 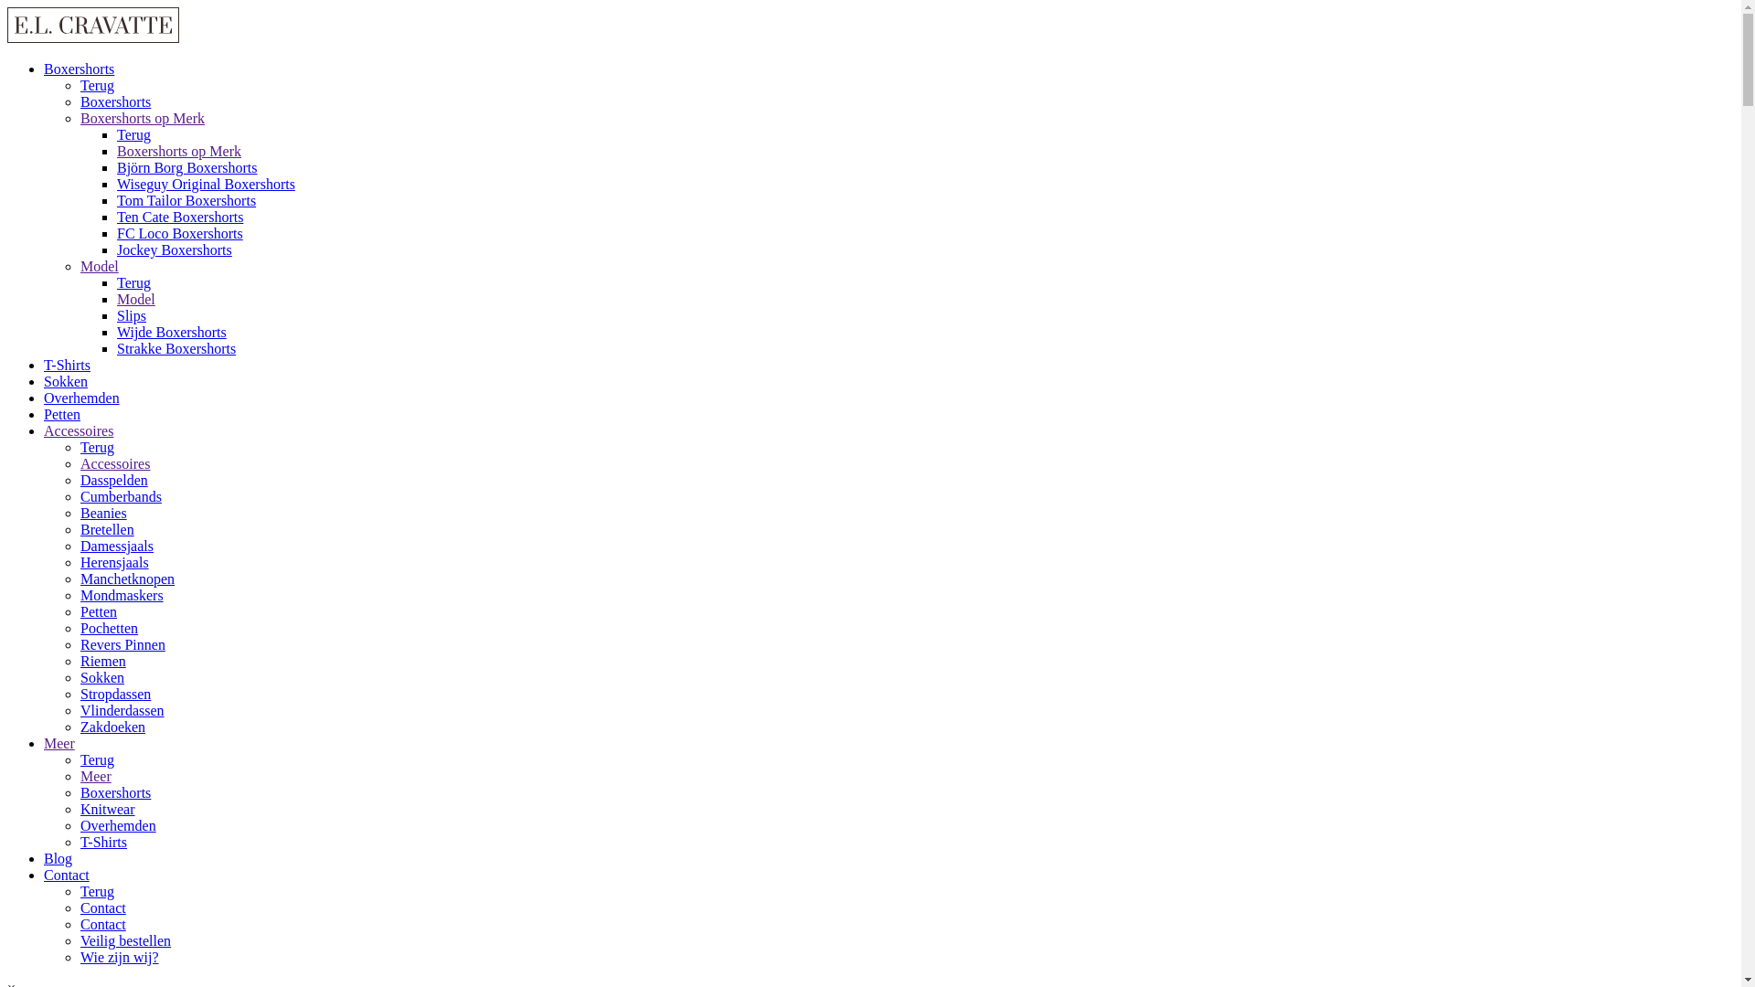 What do you see at coordinates (115, 695) in the screenshot?
I see `Stropdassen` at bounding box center [115, 695].